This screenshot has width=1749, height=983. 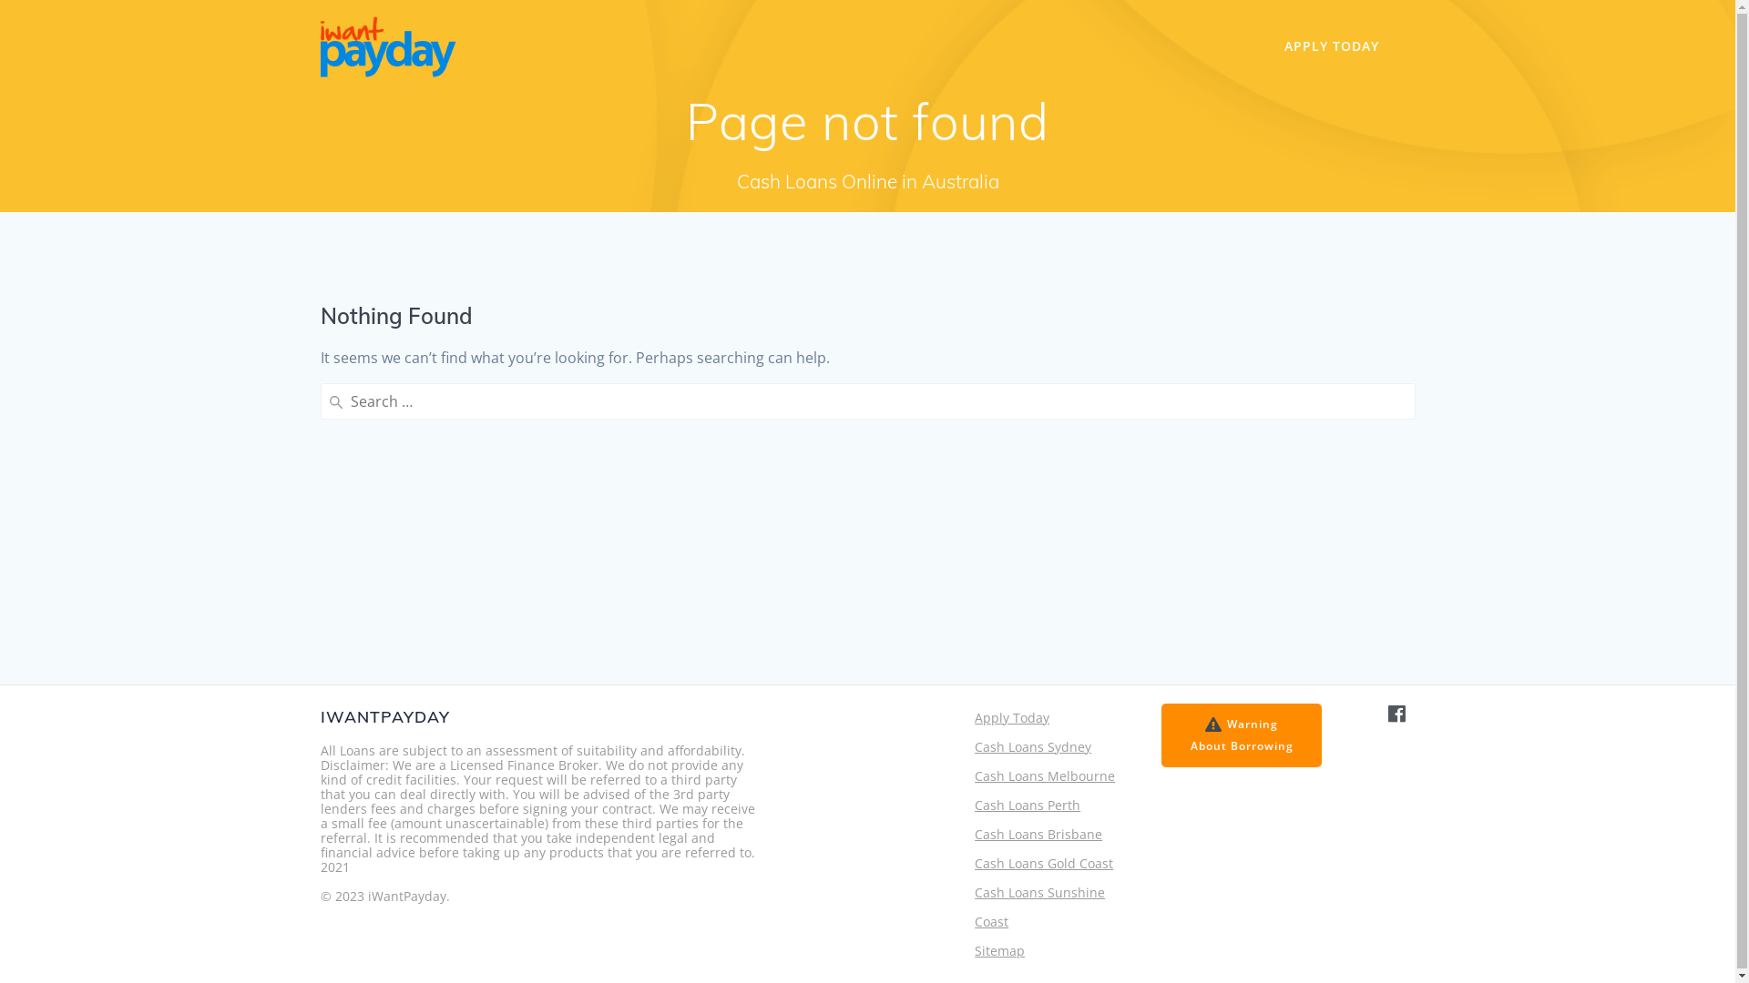 I want to click on Cash Loans Brisbane, so click(x=1038, y=834).